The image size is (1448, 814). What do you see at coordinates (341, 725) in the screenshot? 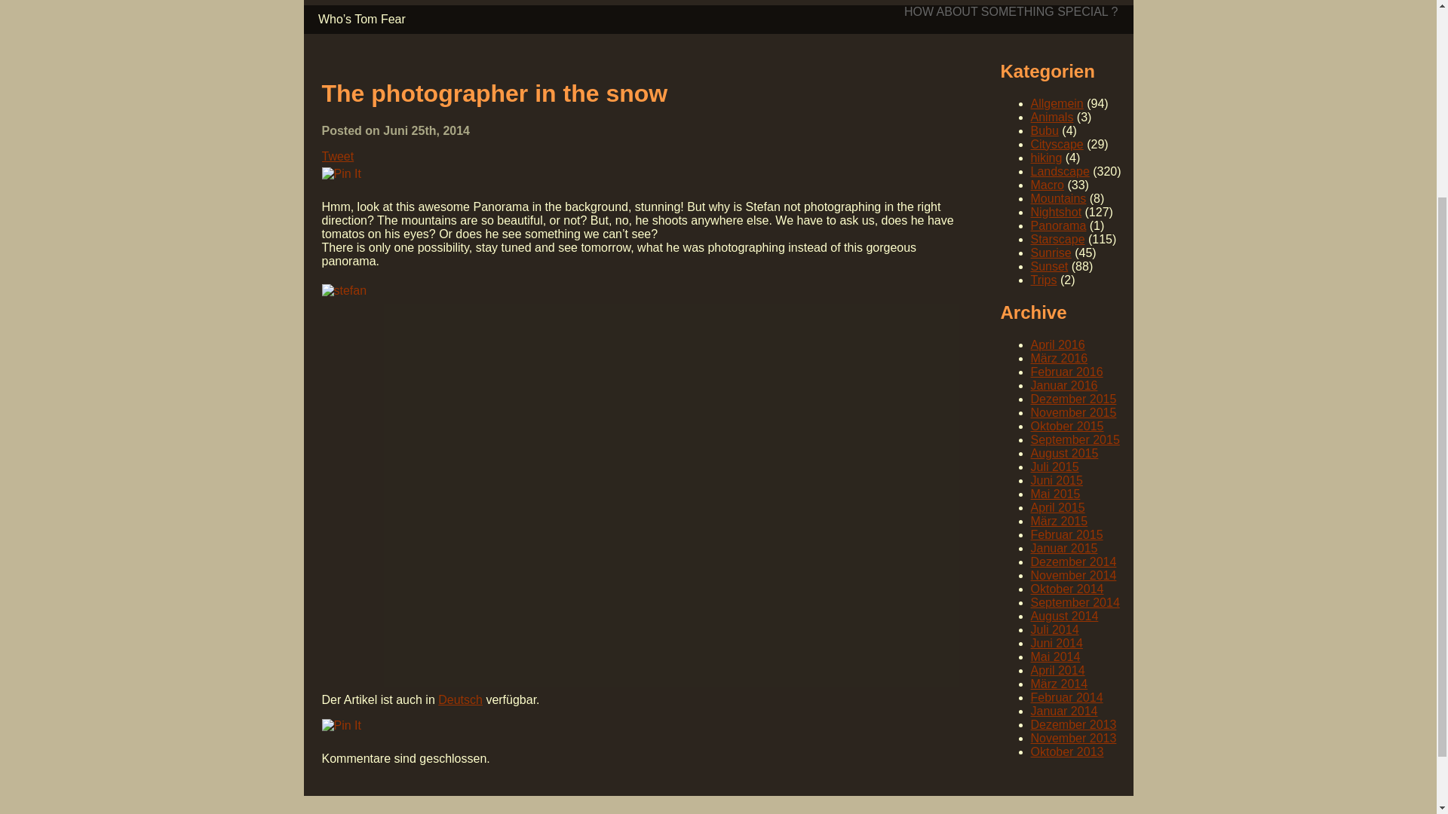
I see `Pin It` at bounding box center [341, 725].